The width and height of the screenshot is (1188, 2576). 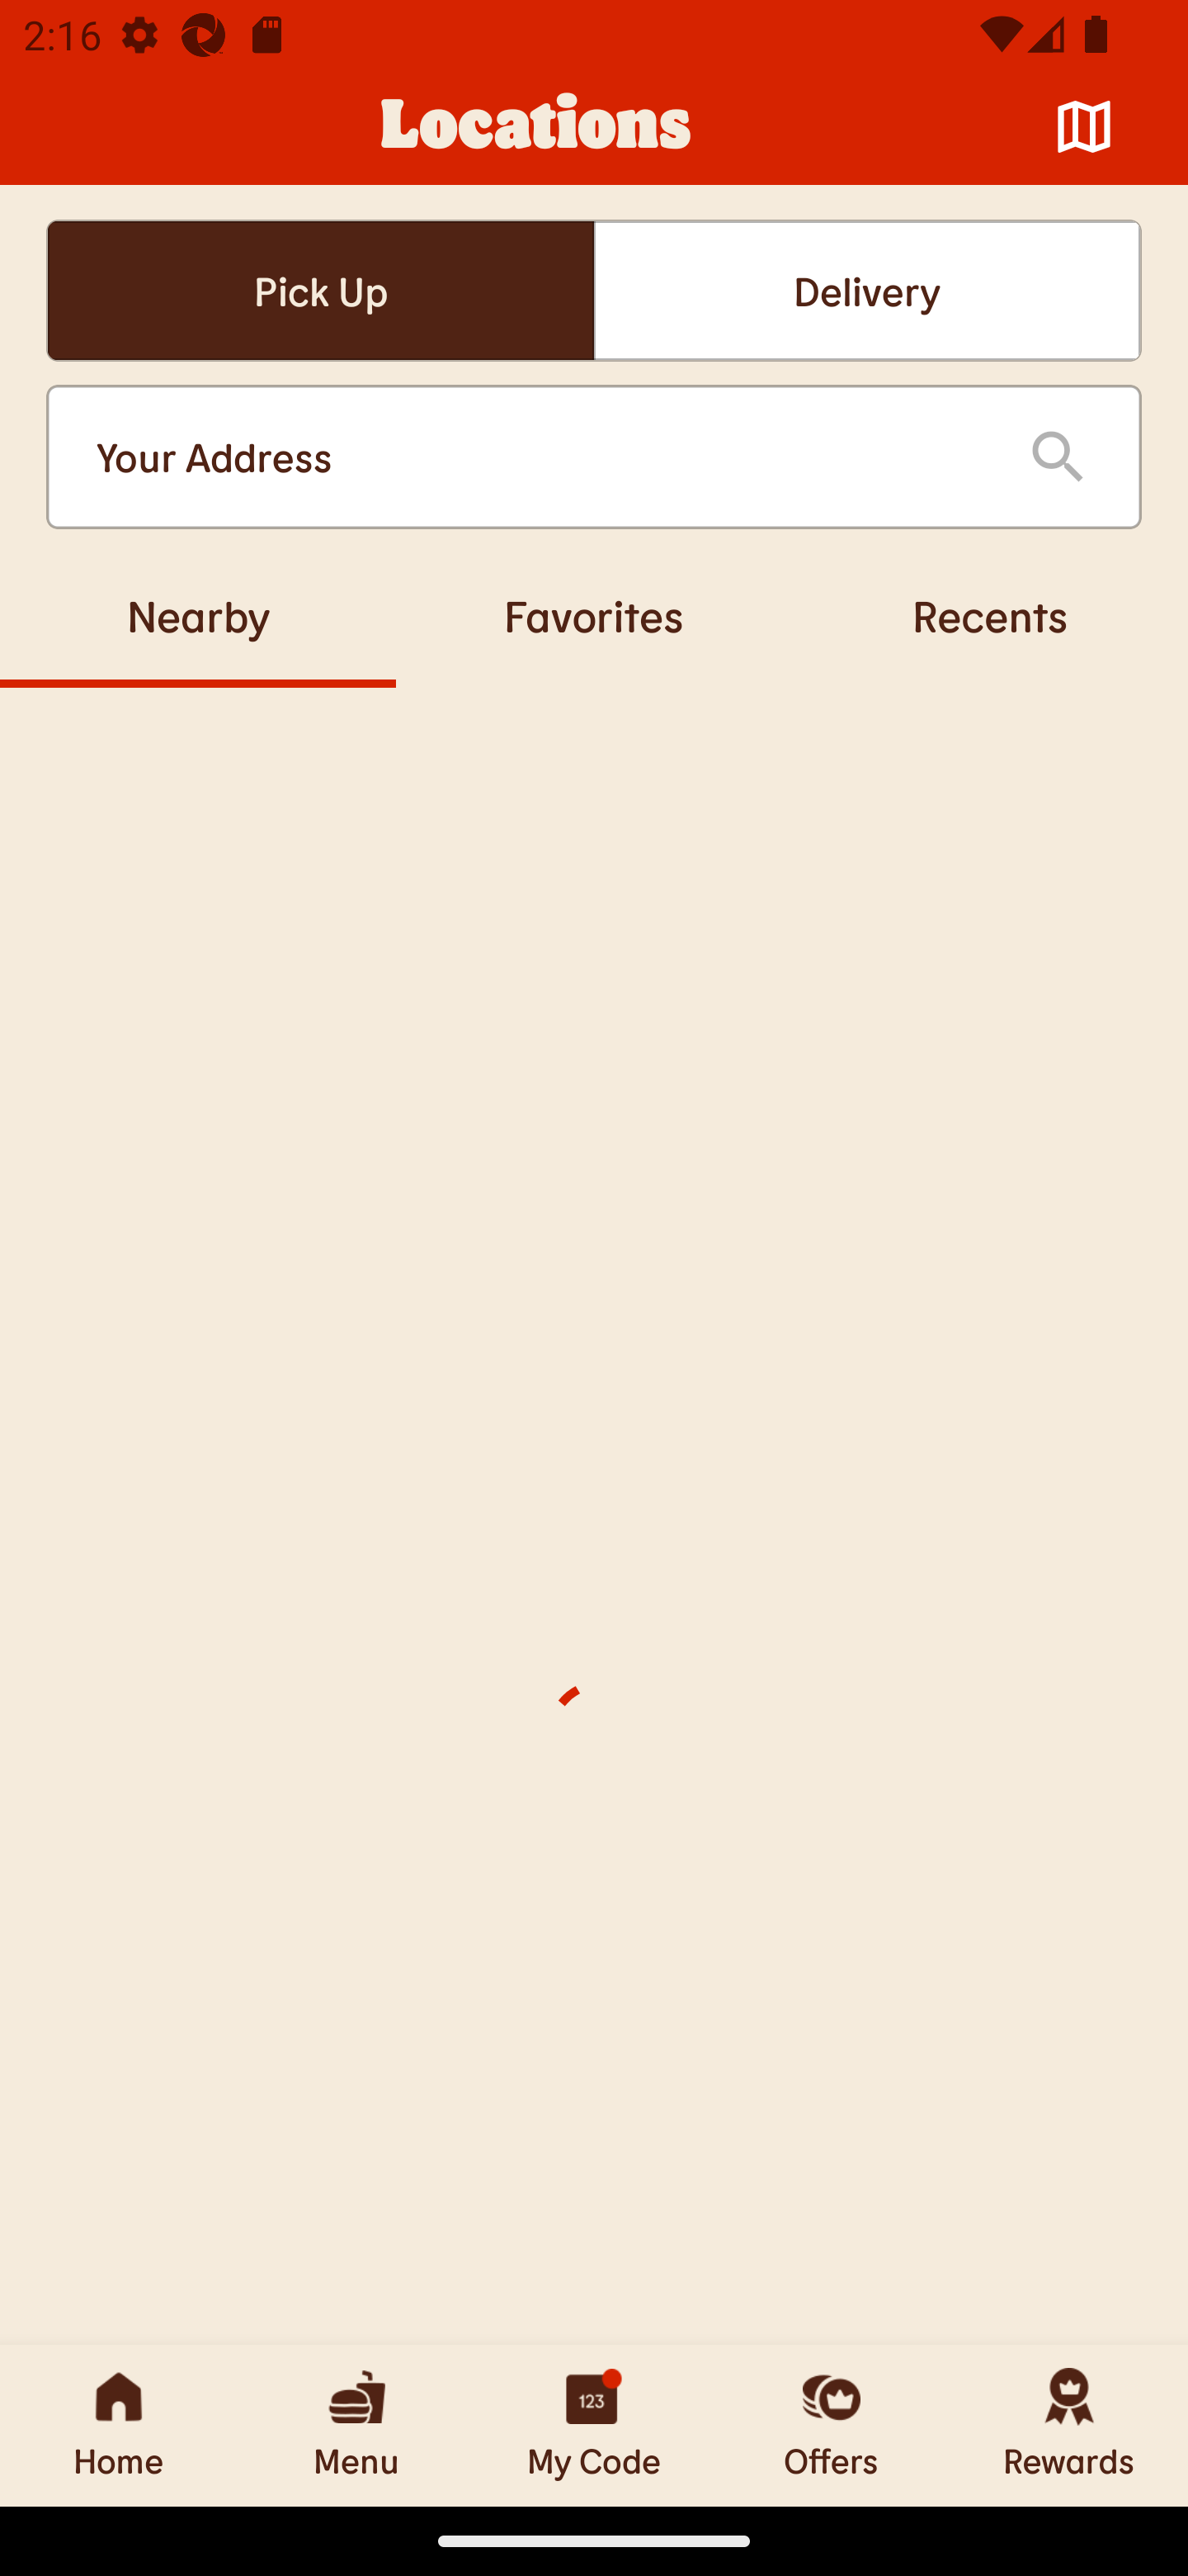 What do you see at coordinates (536, 457) in the screenshot?
I see `Your Address` at bounding box center [536, 457].